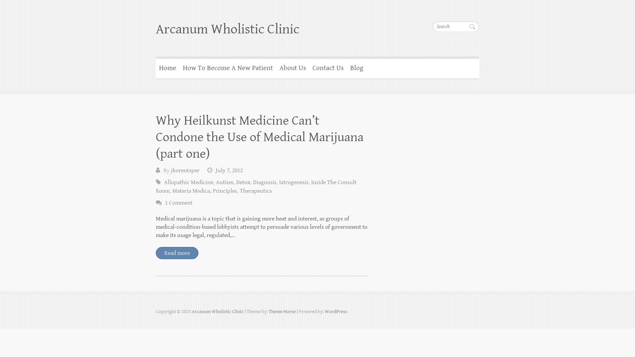 This screenshot has height=357, width=635. Describe the element at coordinates (265, 182) in the screenshot. I see `Diagnosis` at that location.